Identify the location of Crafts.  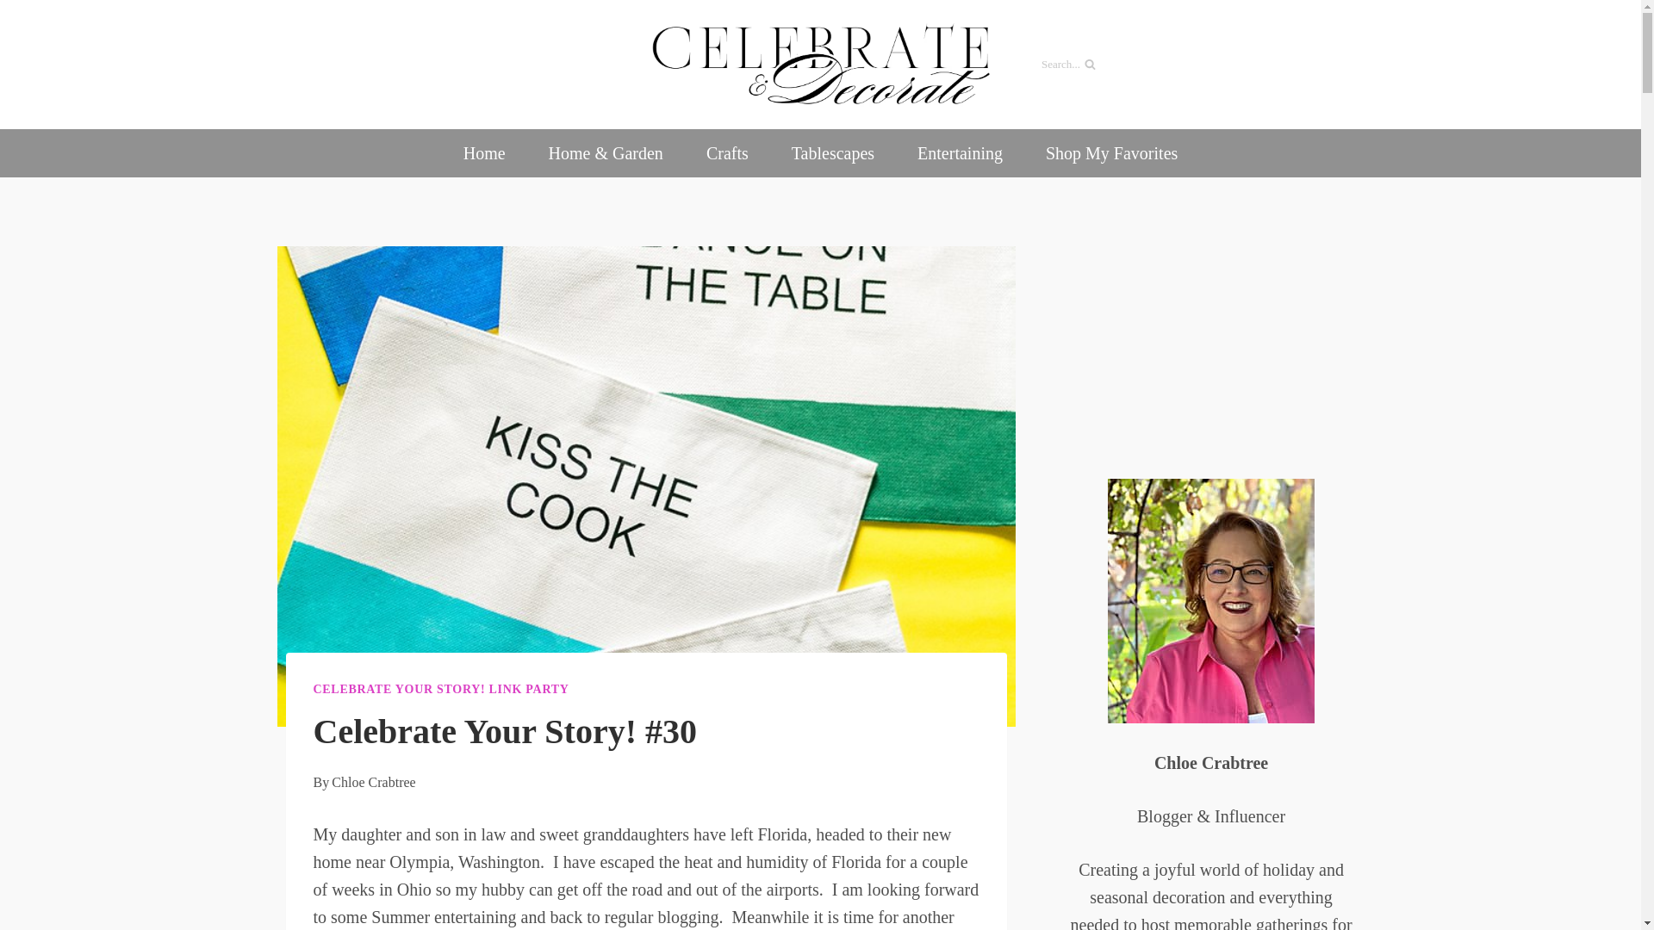
(727, 153).